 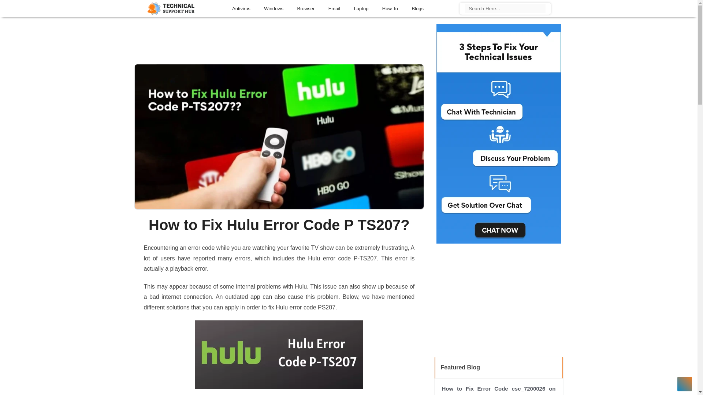 What do you see at coordinates (274, 7) in the screenshot?
I see `Windows` at bounding box center [274, 7].